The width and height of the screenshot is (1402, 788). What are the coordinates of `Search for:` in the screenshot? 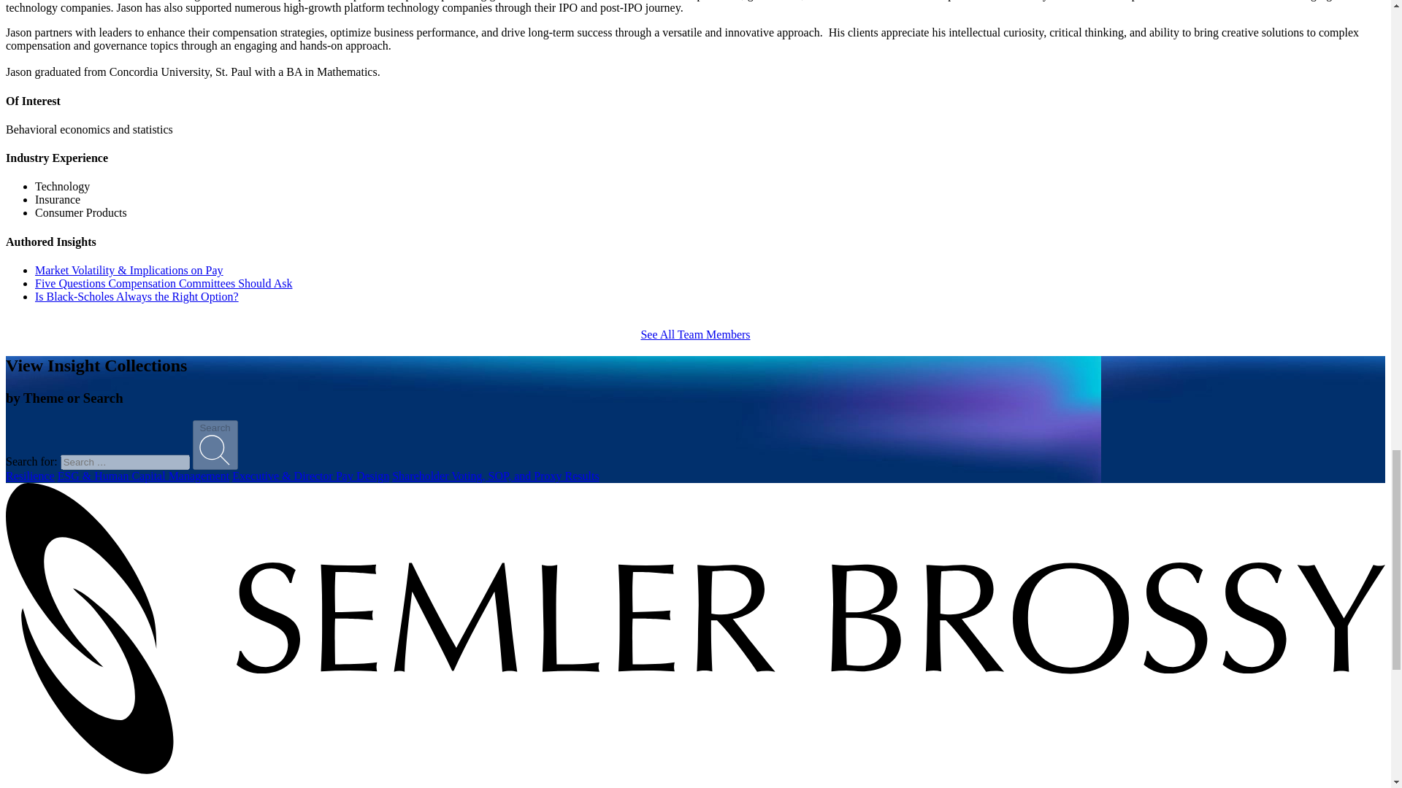 It's located at (124, 462).